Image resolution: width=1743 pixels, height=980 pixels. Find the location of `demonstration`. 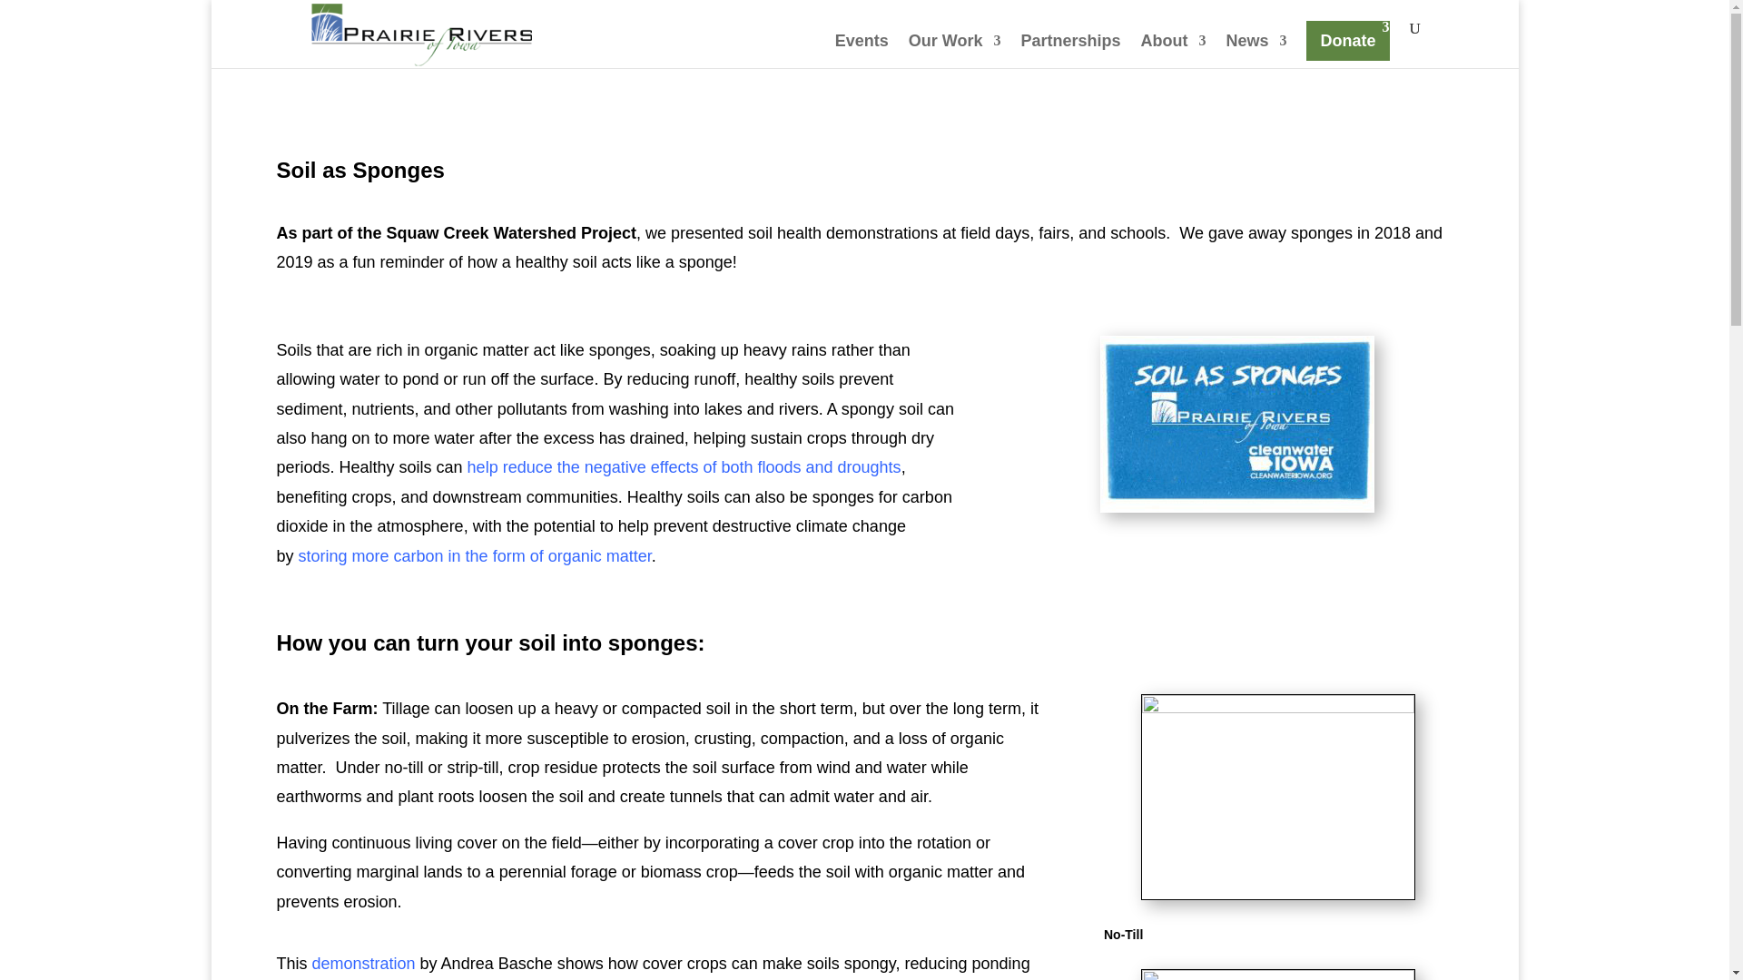

demonstration is located at coordinates (363, 964).